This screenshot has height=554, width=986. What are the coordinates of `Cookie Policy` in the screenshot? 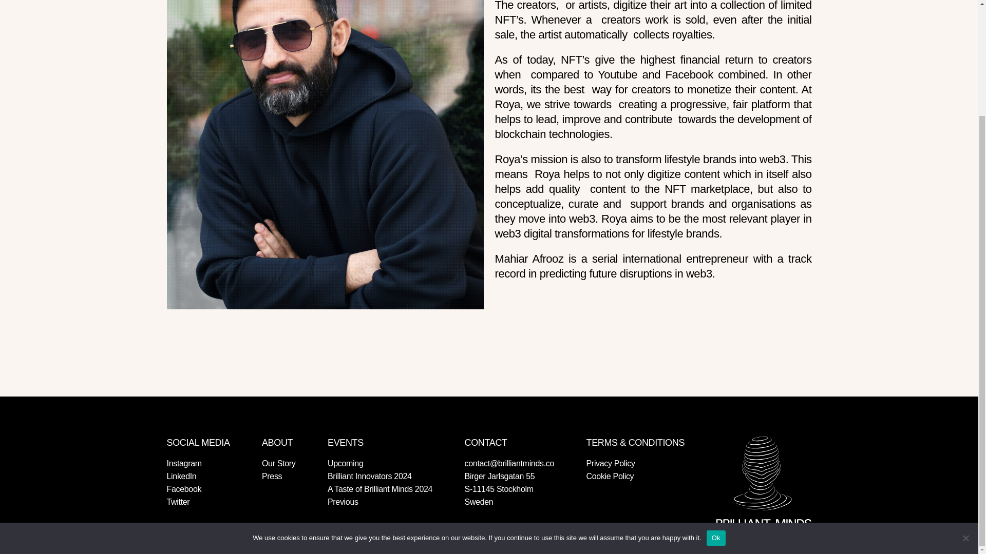 It's located at (610, 476).